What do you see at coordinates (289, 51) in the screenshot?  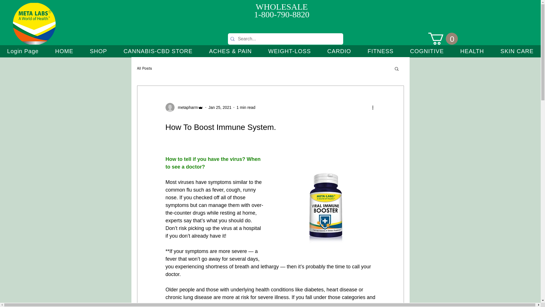 I see `WEIGHT-LOSS` at bounding box center [289, 51].